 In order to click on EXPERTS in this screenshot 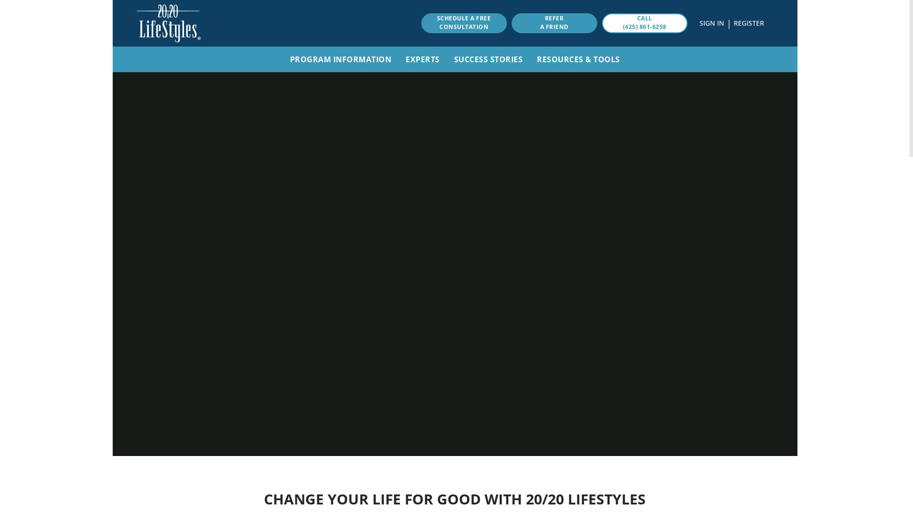, I will do `click(423, 59)`.